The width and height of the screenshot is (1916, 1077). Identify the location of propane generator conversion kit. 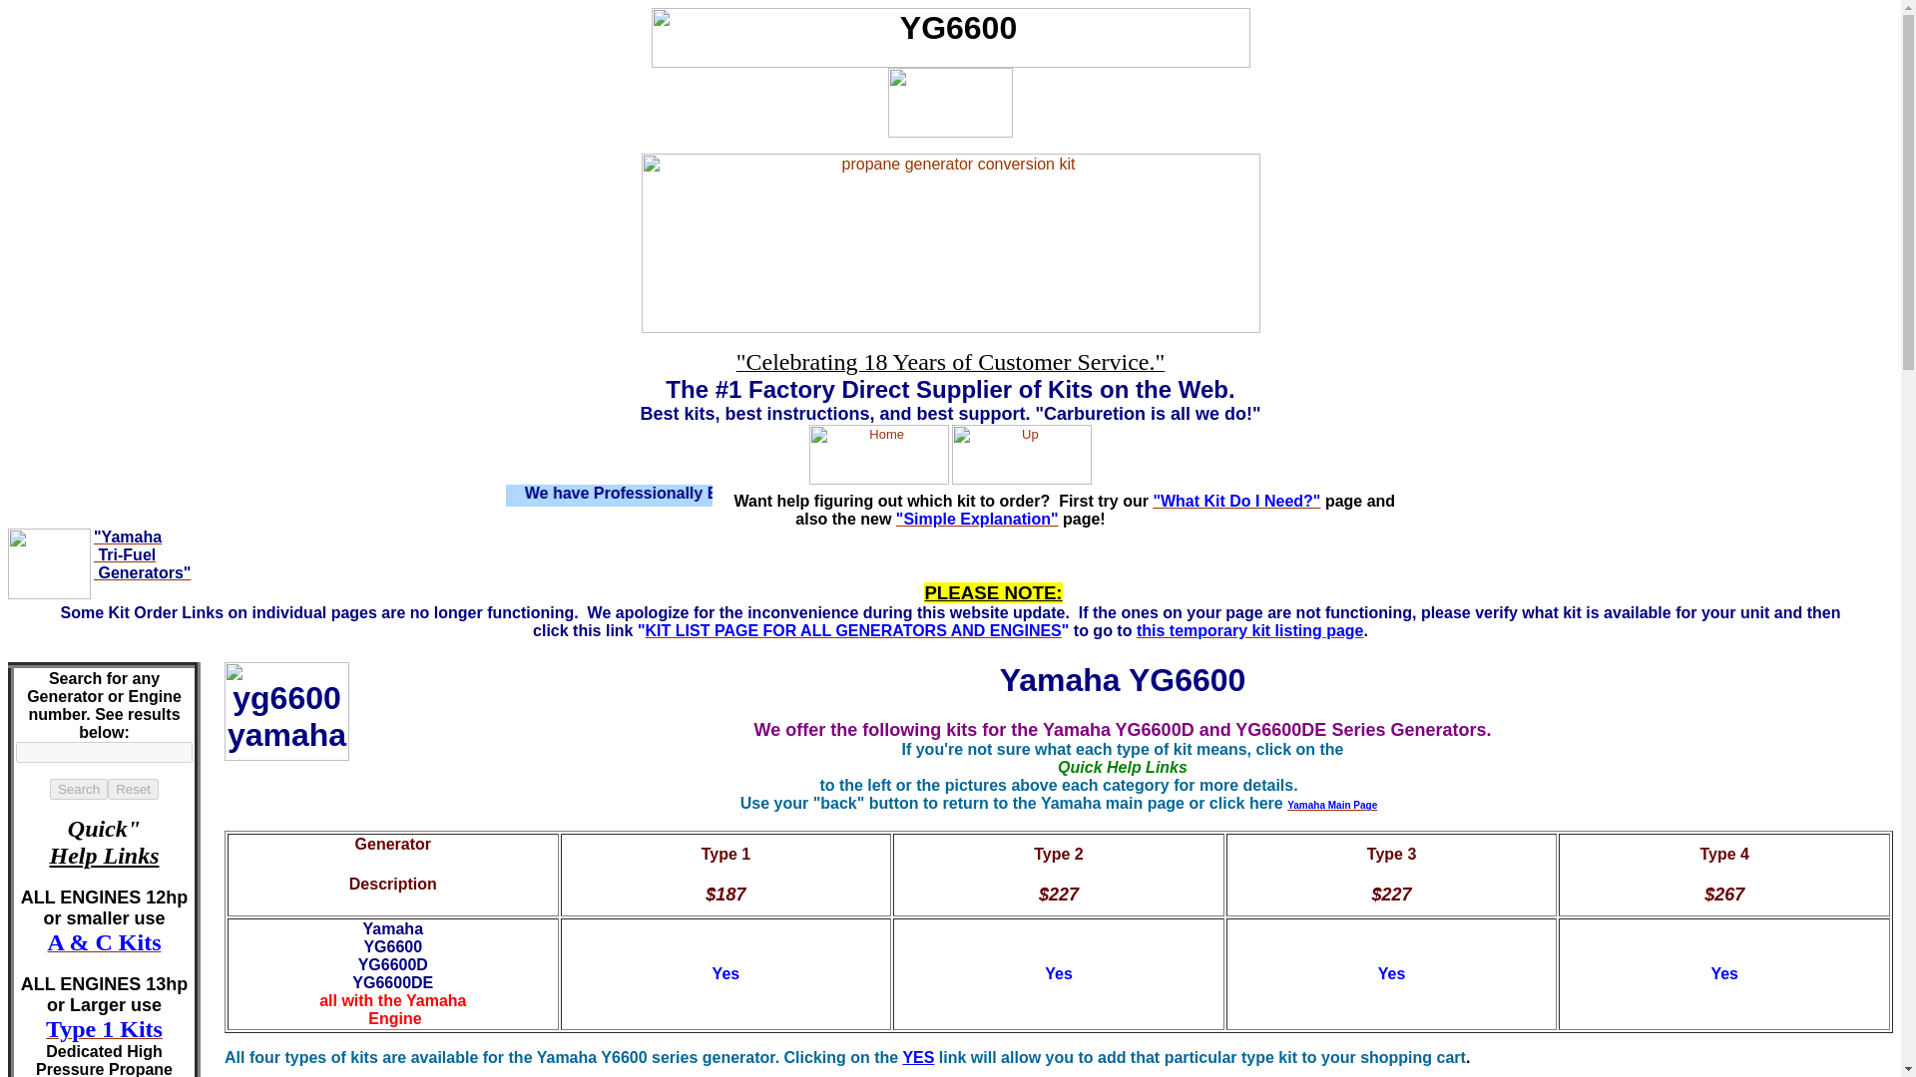
(949, 327).